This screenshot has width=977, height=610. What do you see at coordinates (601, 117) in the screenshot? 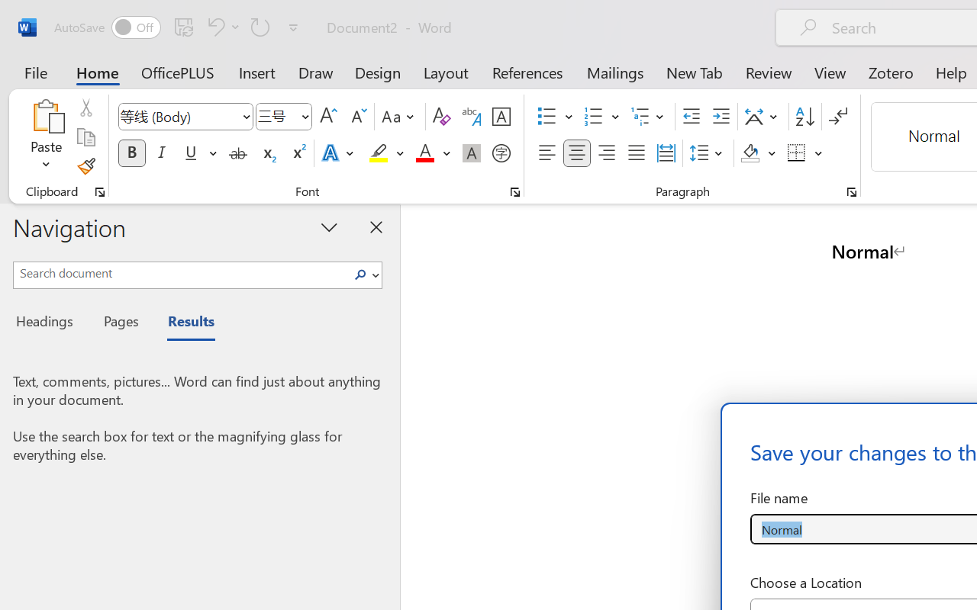
I see `Numbering` at bounding box center [601, 117].